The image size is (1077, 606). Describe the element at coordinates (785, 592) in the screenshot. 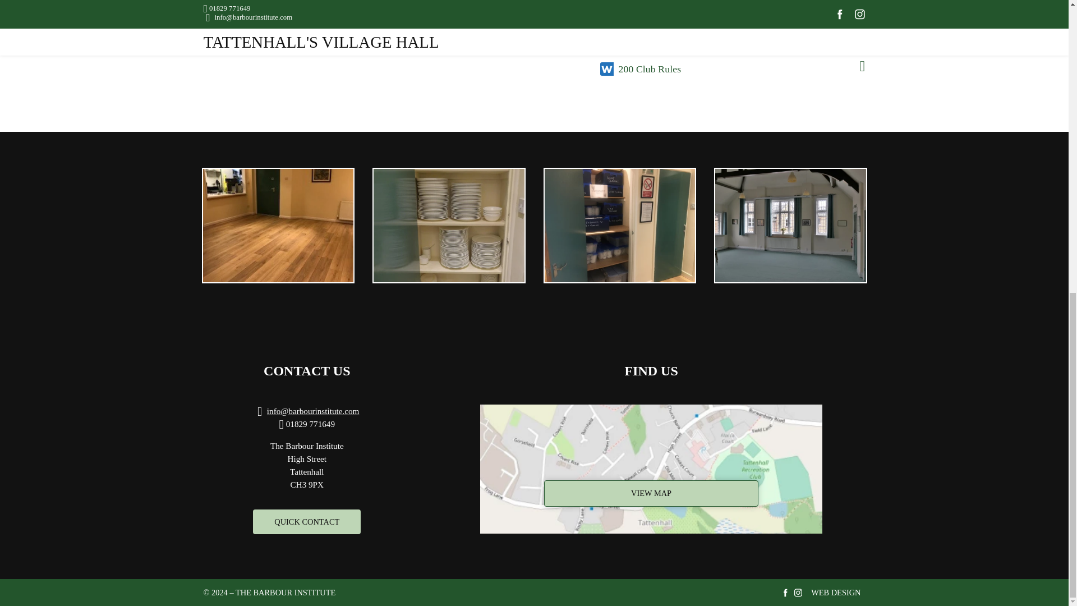

I see `Visit our Facebook Page` at that location.